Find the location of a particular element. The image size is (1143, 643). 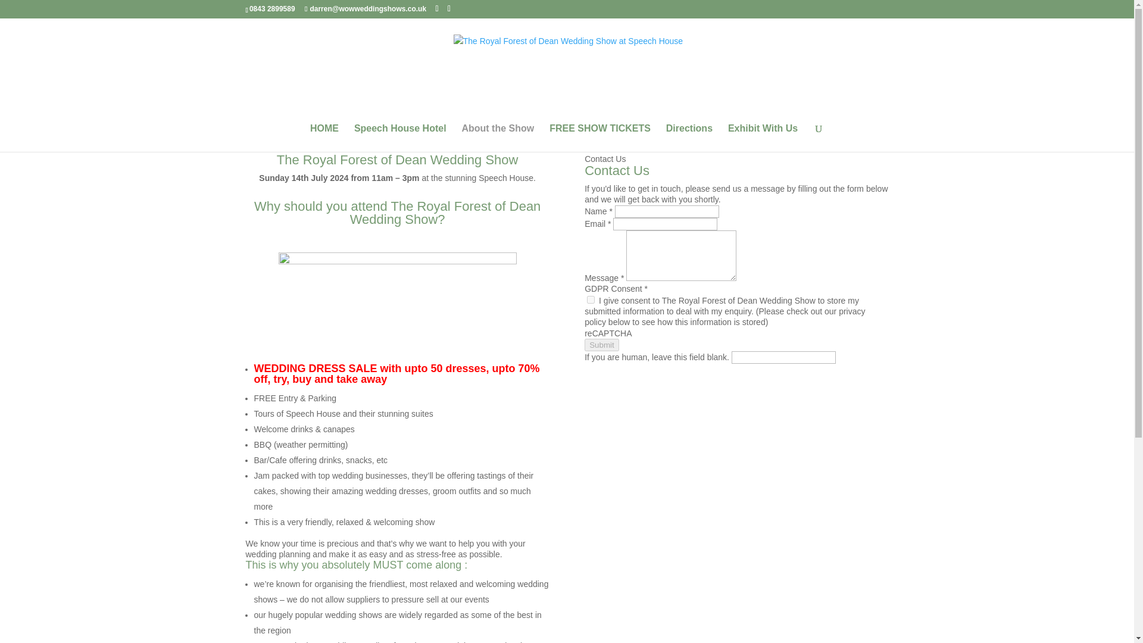

About the Show is located at coordinates (498, 138).